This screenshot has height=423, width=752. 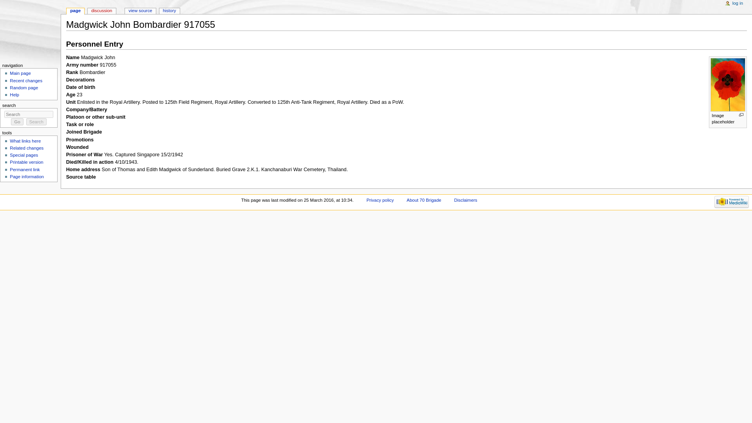 What do you see at coordinates (31, 31) in the screenshot?
I see `Visit the main page` at bounding box center [31, 31].